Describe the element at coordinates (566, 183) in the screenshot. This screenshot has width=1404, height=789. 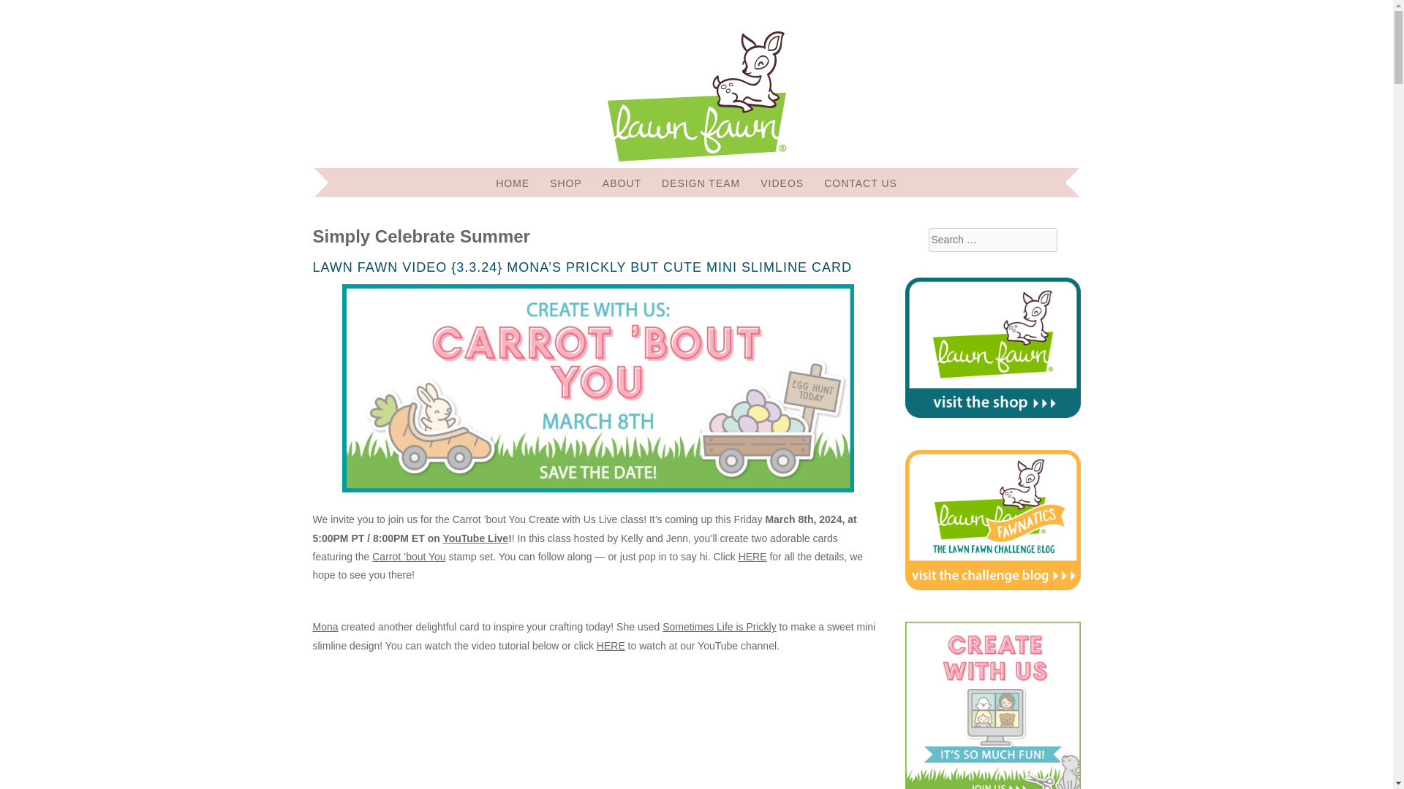
I see `SHOP` at that location.